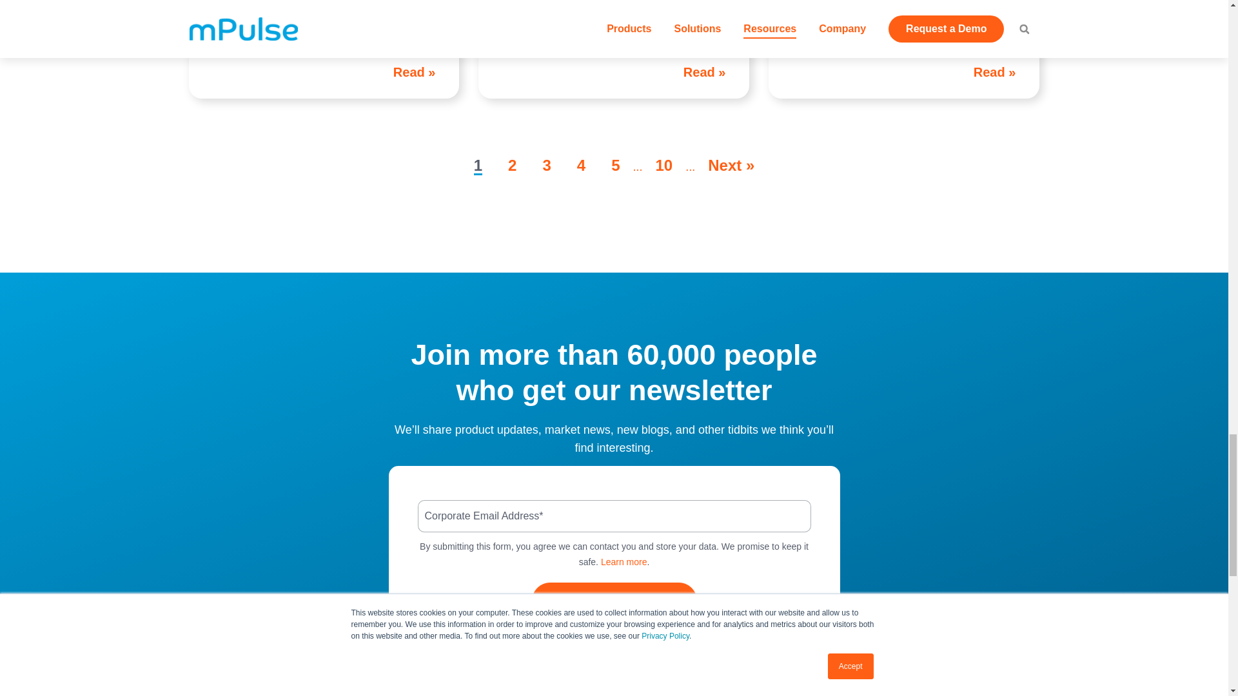  I want to click on Page 10, so click(664, 165).